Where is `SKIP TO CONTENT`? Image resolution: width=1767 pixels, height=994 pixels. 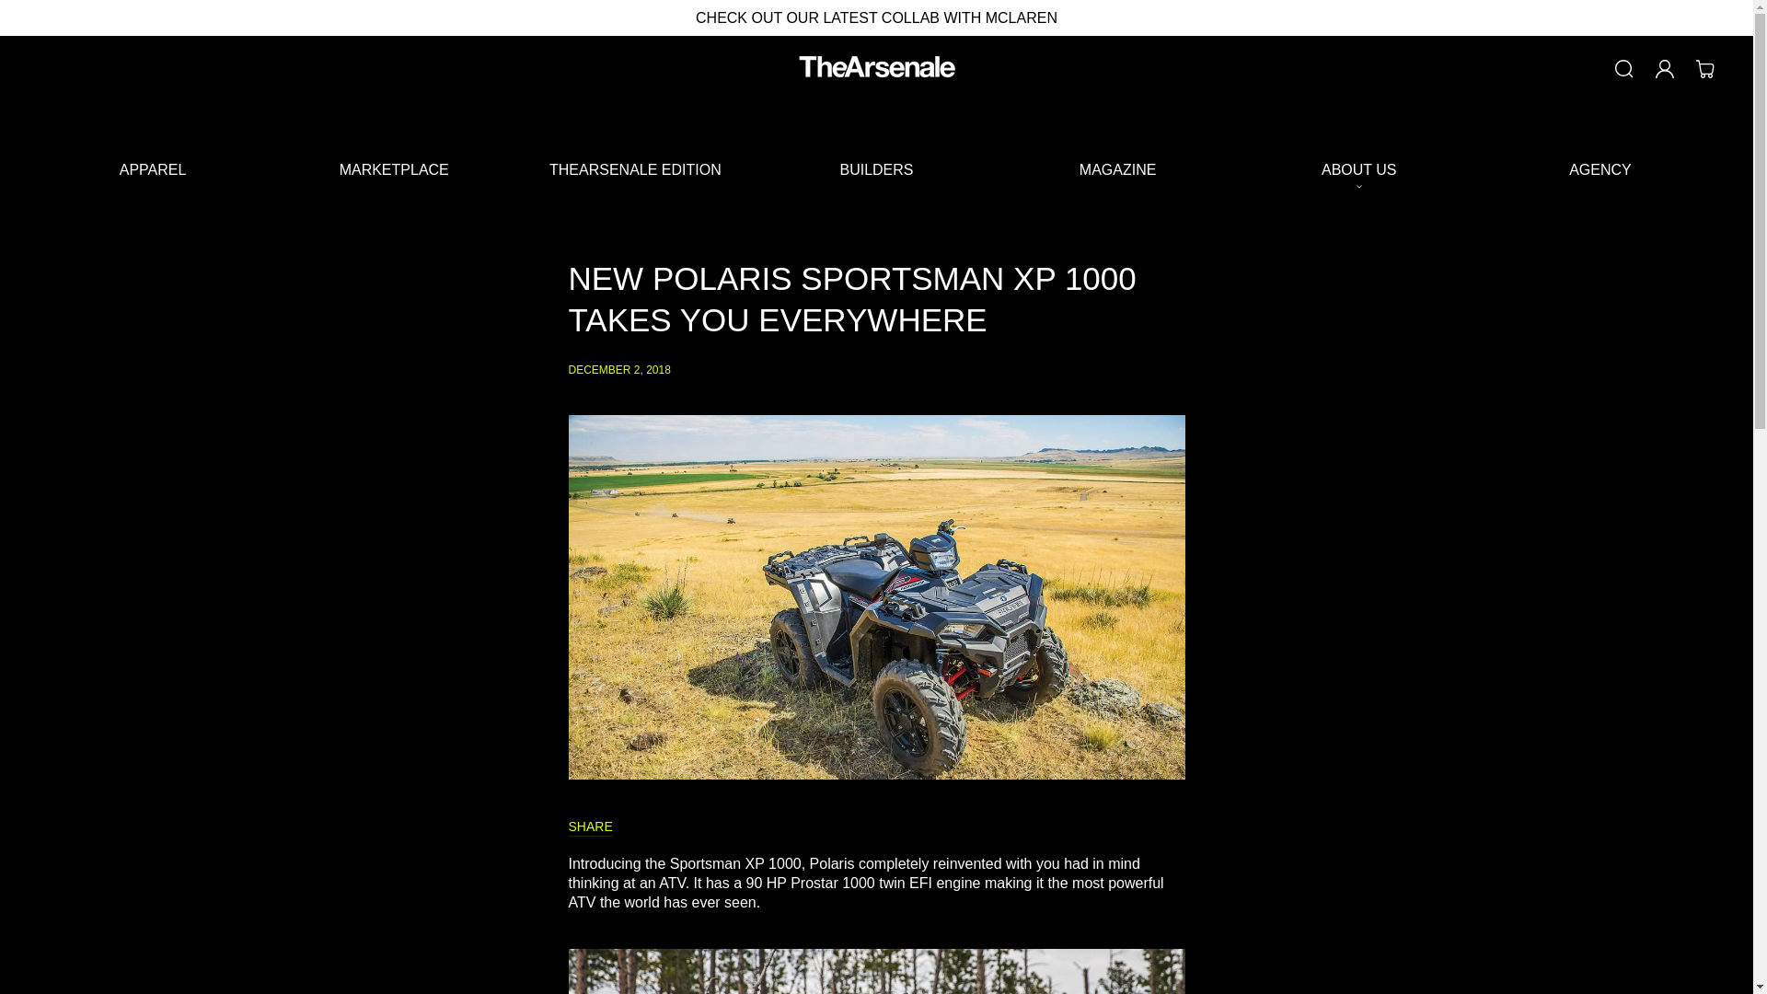 SKIP TO CONTENT is located at coordinates (36, 22).